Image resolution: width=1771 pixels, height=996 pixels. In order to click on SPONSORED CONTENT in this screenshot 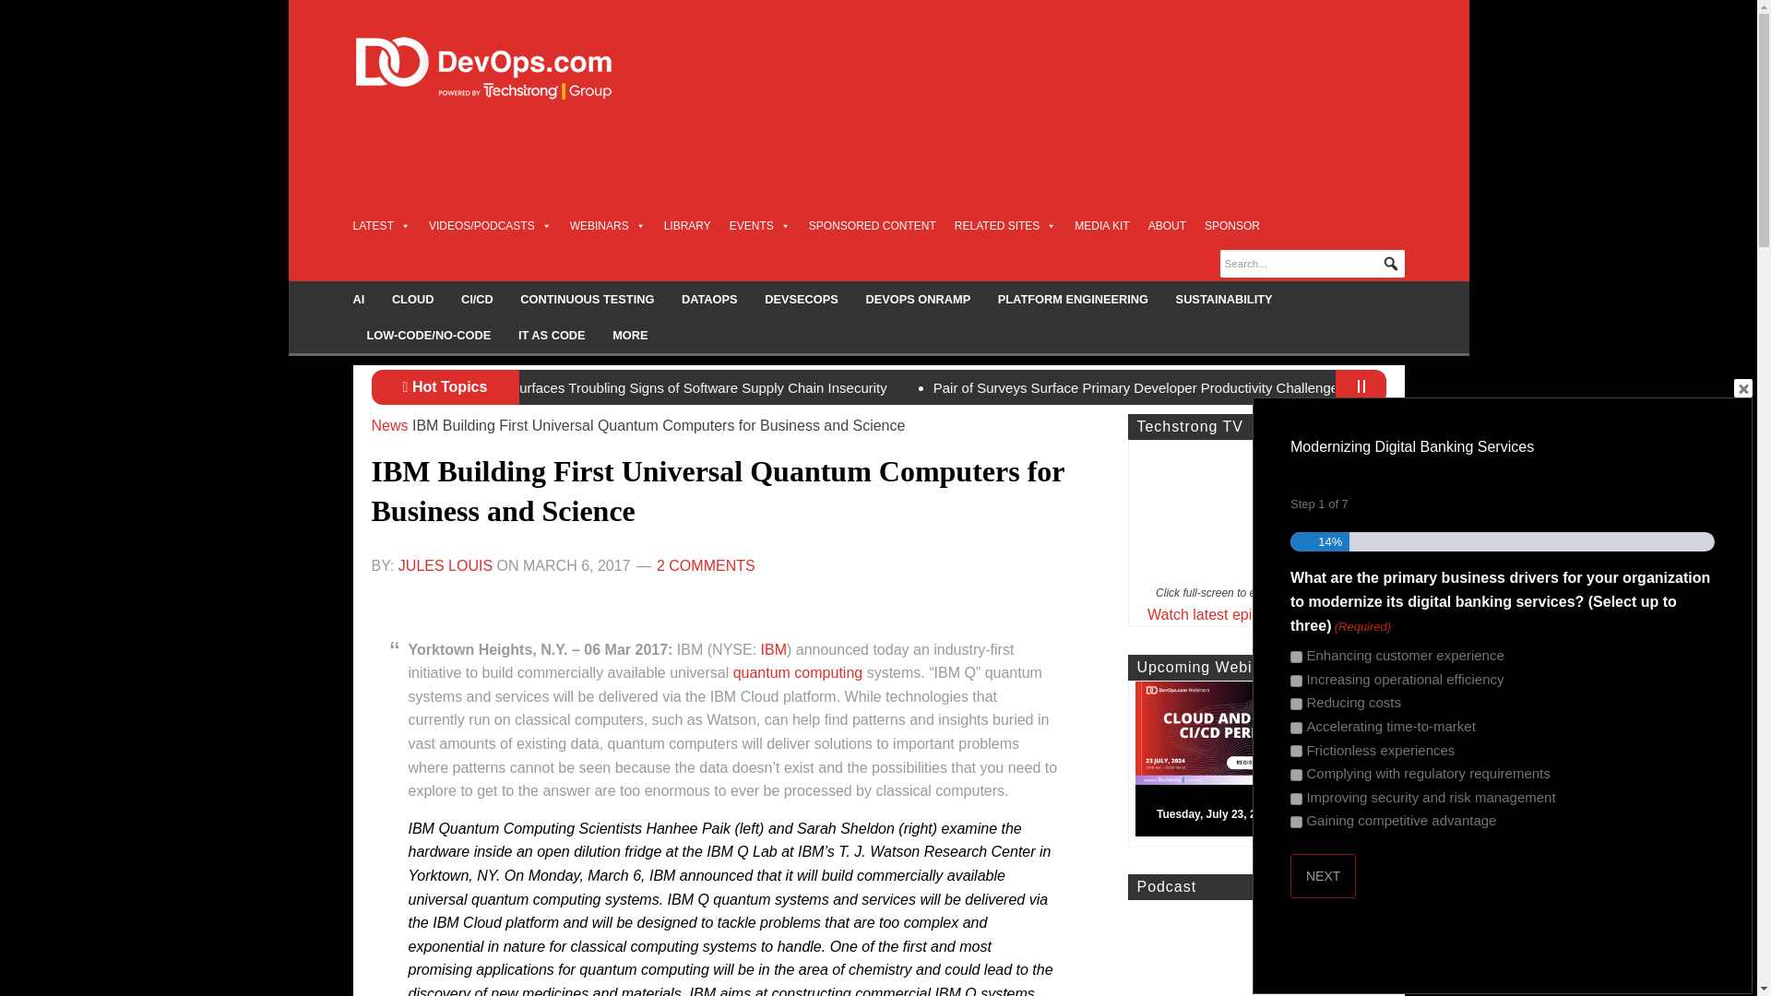, I will do `click(873, 225)`.